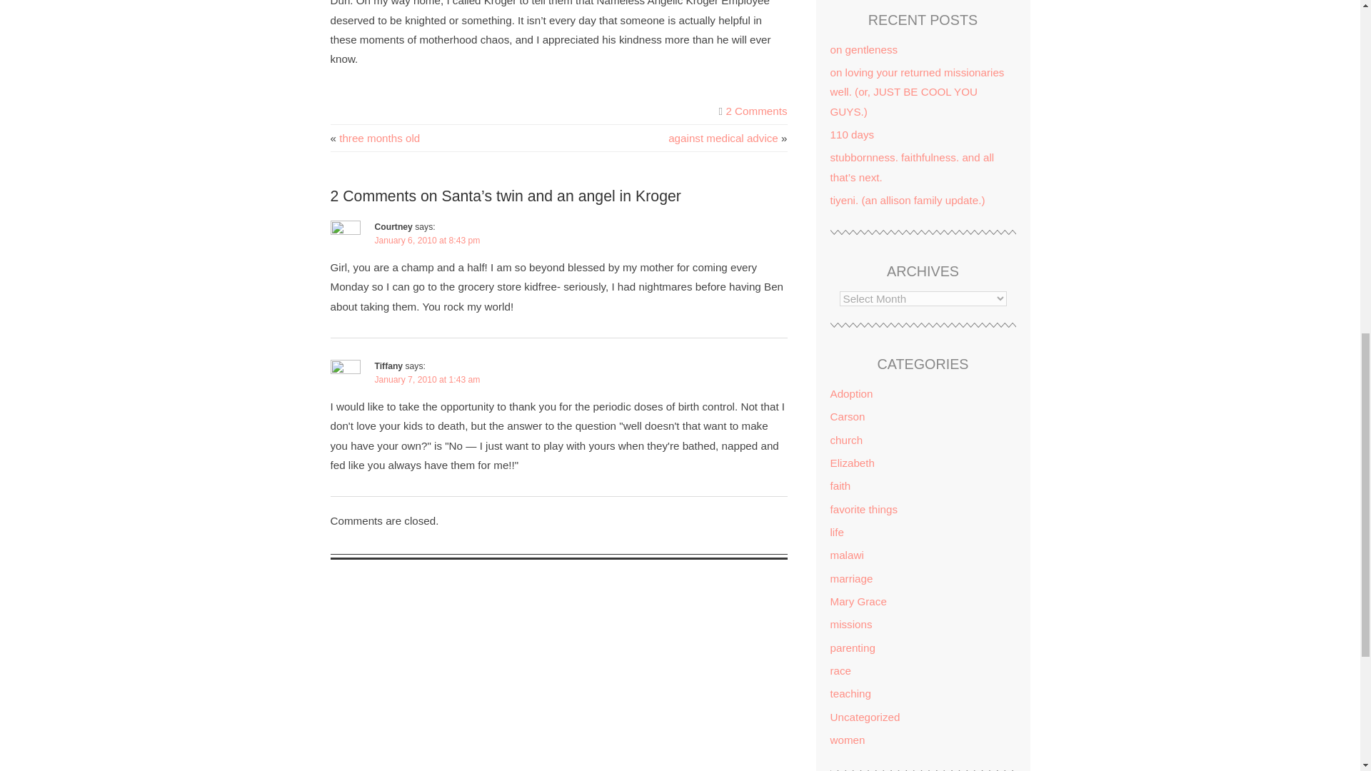 The height and width of the screenshot is (771, 1371). I want to click on Carson, so click(847, 415).